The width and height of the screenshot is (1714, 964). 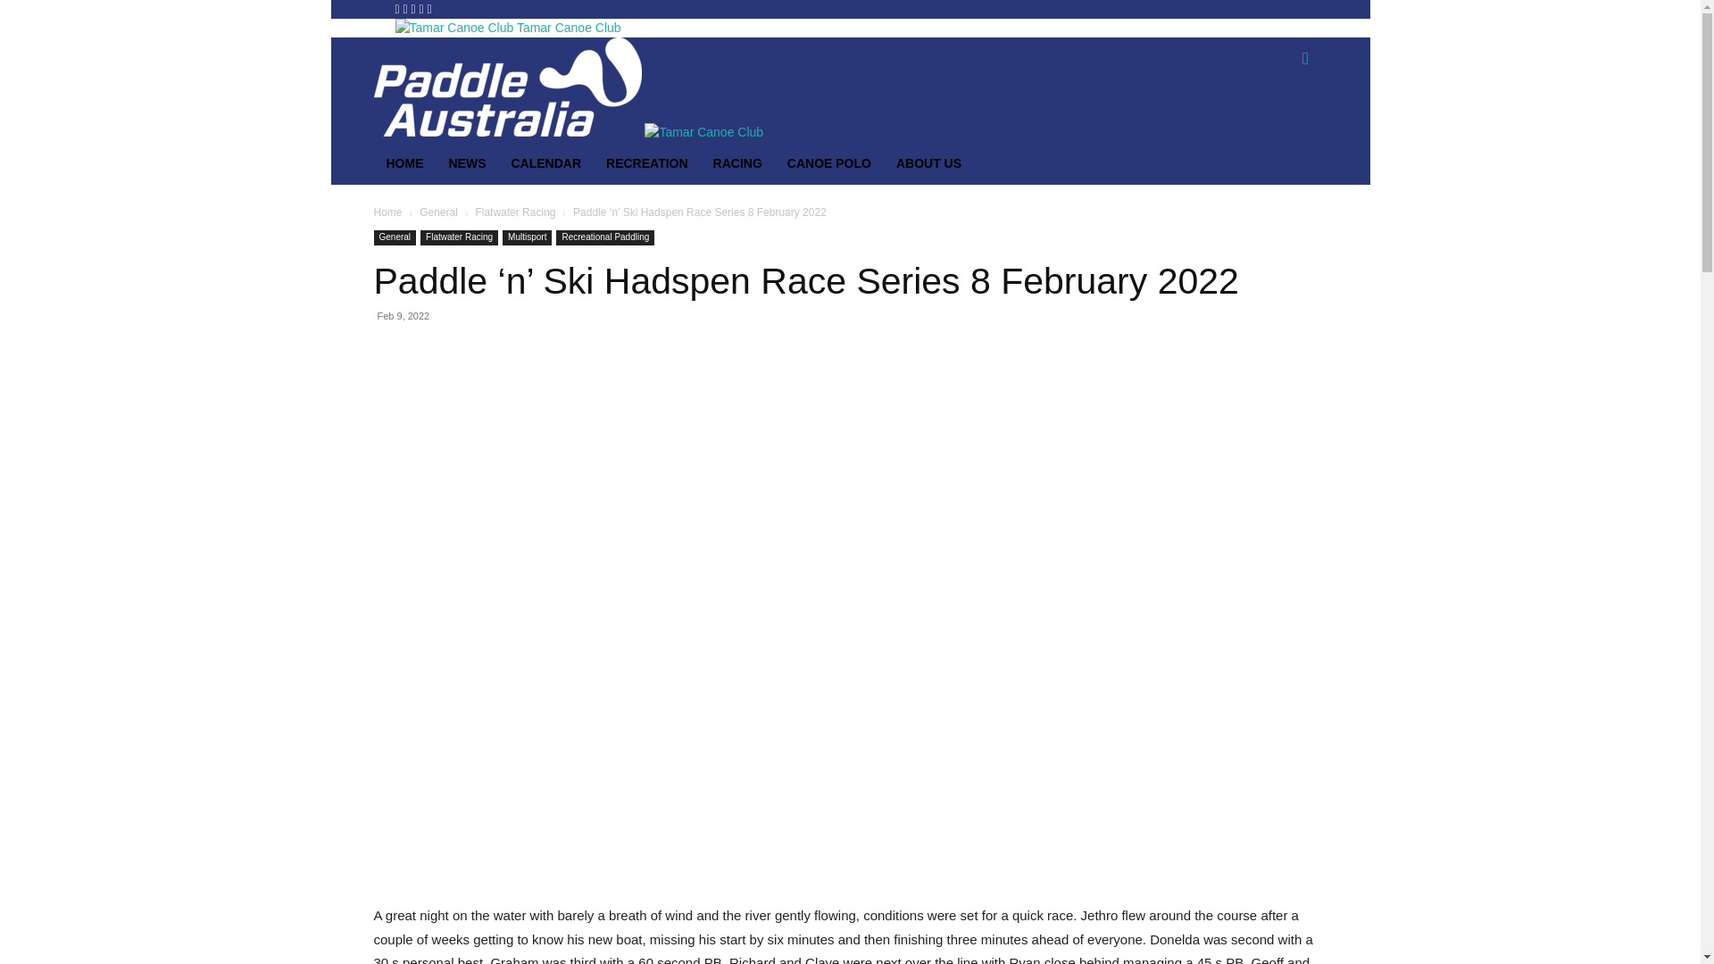 What do you see at coordinates (928, 163) in the screenshot?
I see `ABOUT US` at bounding box center [928, 163].